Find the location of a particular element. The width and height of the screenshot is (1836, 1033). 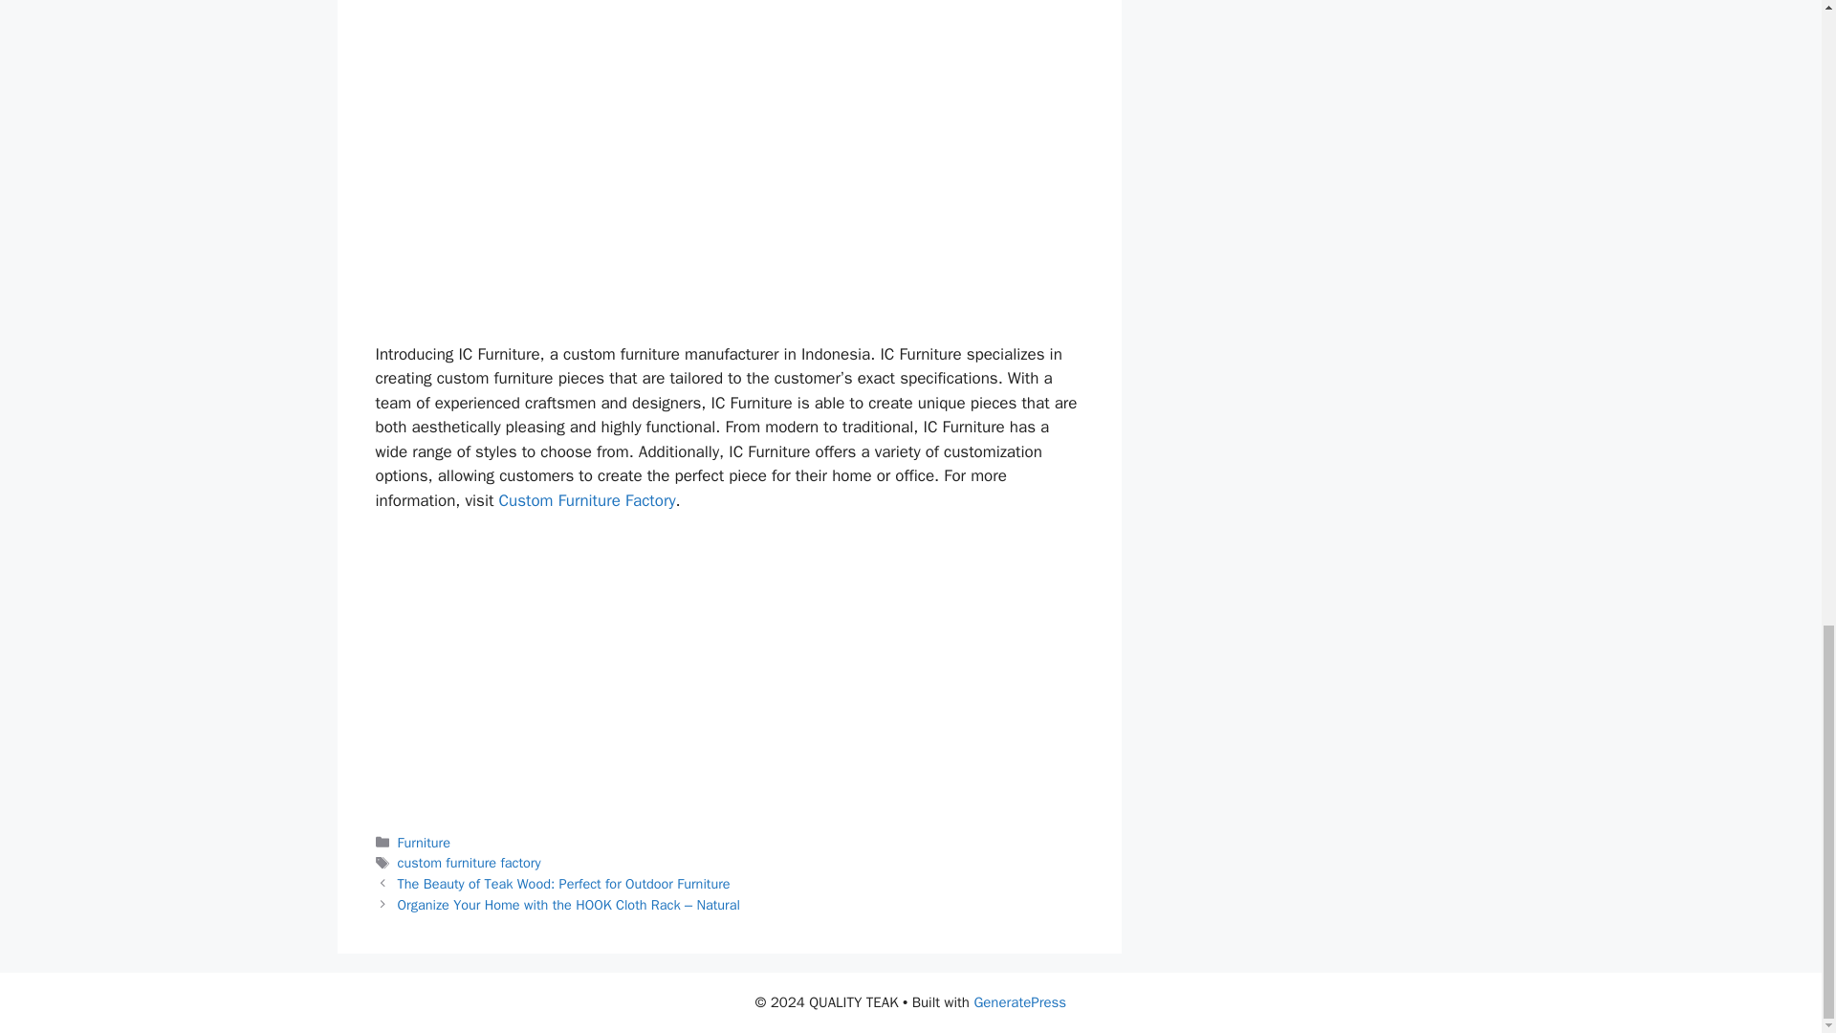

Furniture is located at coordinates (424, 842).